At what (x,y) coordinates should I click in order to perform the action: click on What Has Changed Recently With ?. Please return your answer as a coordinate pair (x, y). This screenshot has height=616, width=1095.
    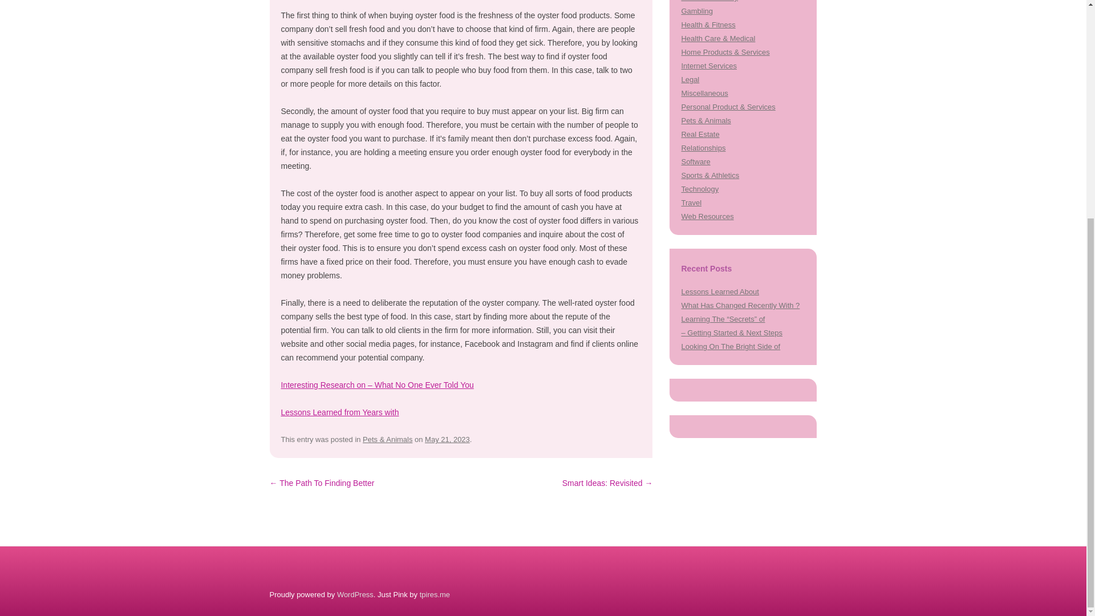
    Looking at the image, I should click on (740, 306).